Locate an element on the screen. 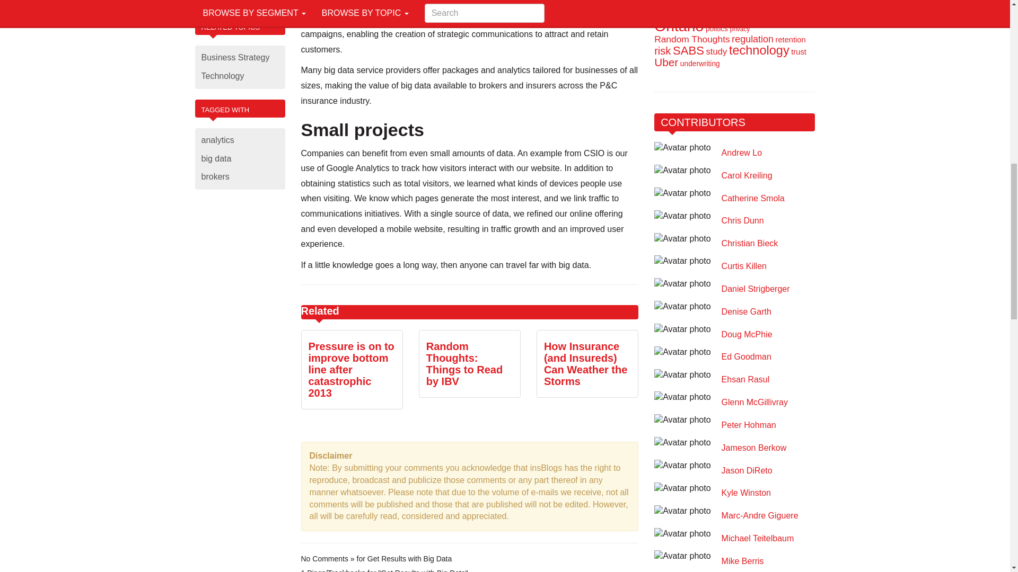 This screenshot has width=1018, height=572. View Daniel Strigberger archive is located at coordinates (756, 289).